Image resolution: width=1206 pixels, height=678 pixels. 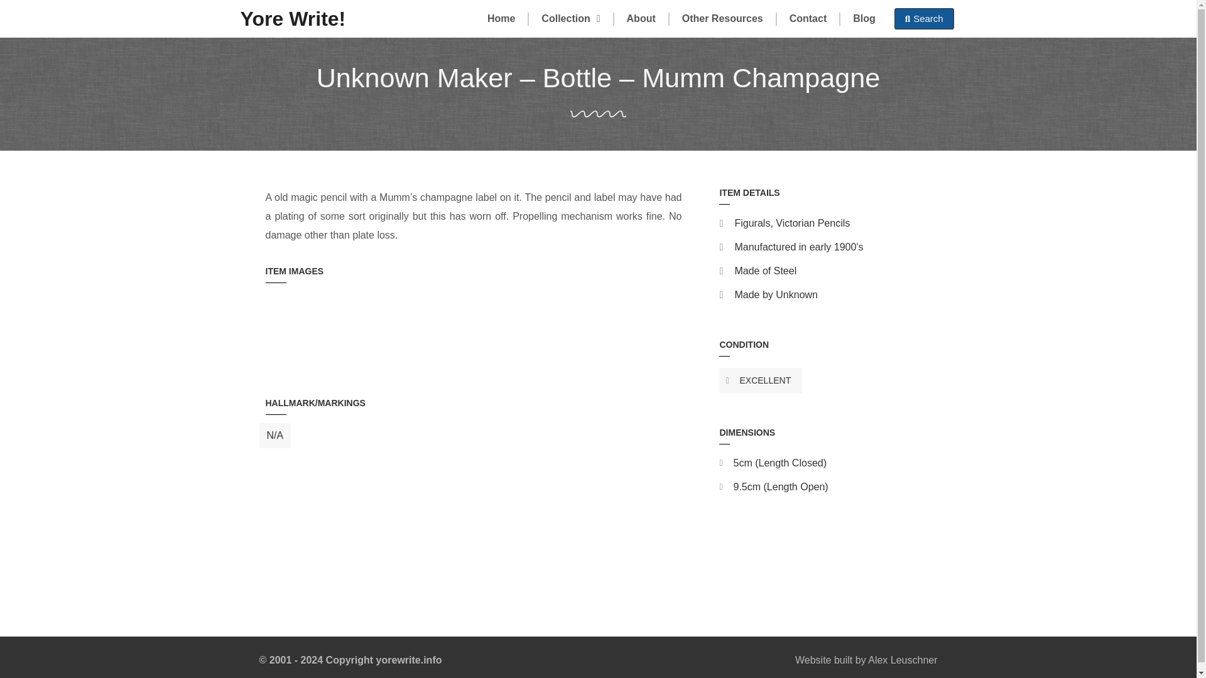 What do you see at coordinates (641, 19) in the screenshot?
I see `About` at bounding box center [641, 19].